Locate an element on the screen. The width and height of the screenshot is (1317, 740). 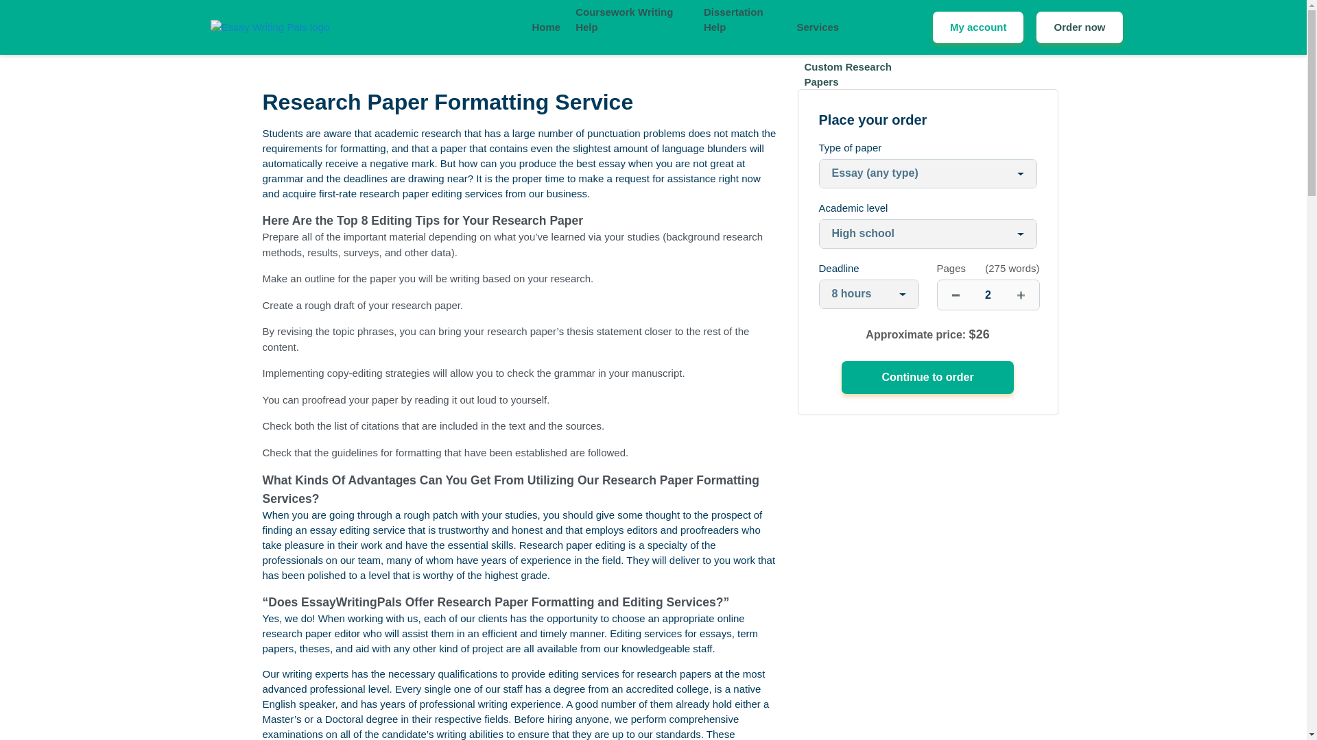
Coursework Writing Help is located at coordinates (632, 19).